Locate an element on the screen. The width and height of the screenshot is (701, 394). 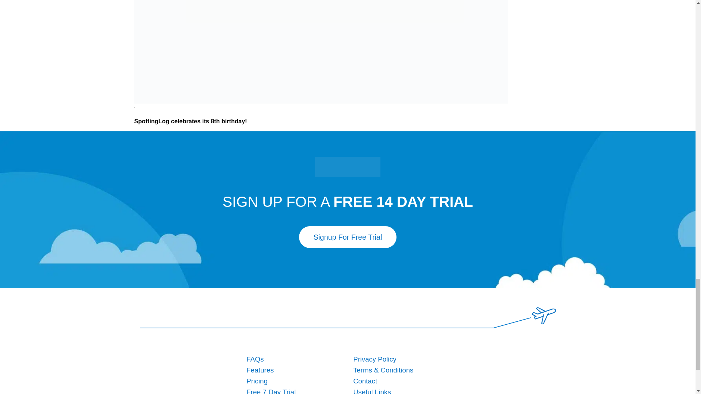
FAQs is located at coordinates (255, 359).